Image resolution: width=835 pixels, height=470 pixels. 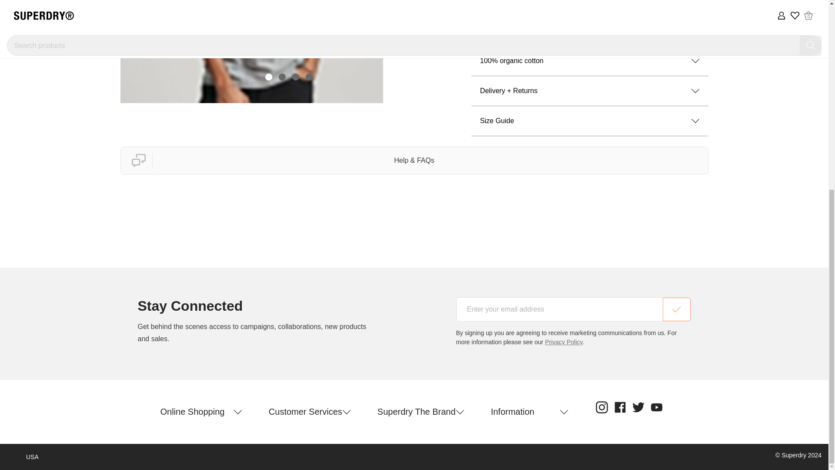 I want to click on more, so click(x=481, y=5).